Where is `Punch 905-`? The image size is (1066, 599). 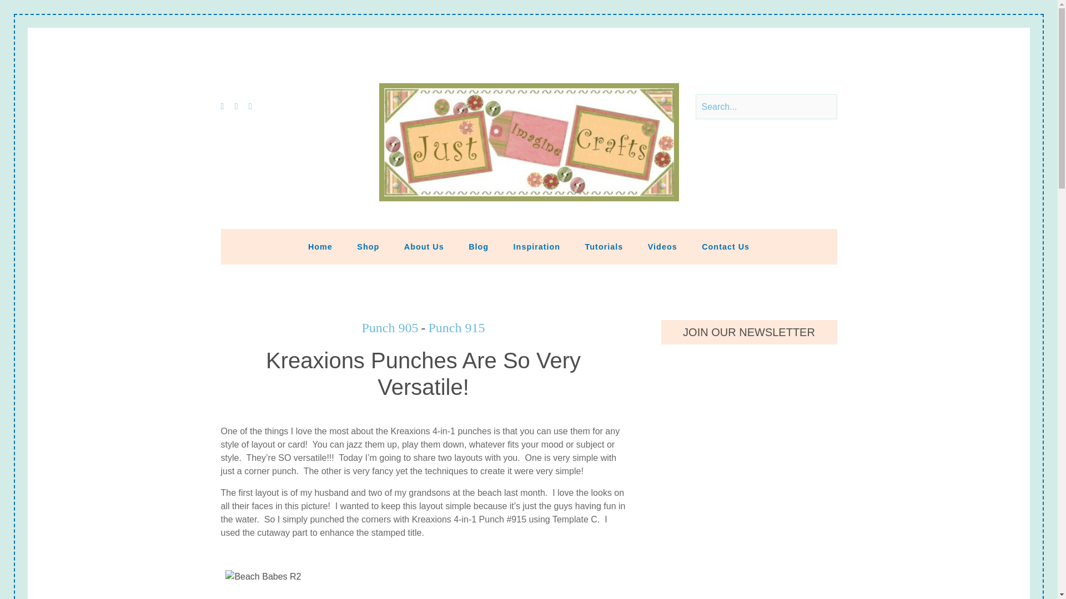
Punch 905- is located at coordinates (395, 327).